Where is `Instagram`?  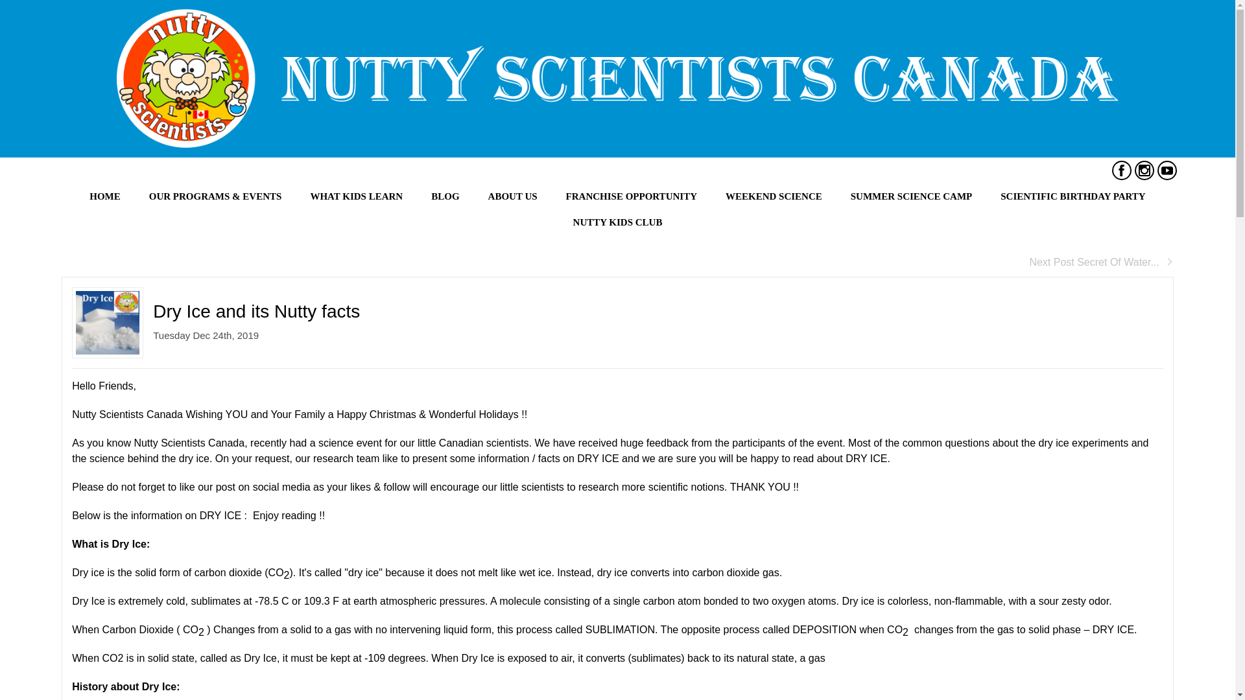
Instagram is located at coordinates (1144, 170).